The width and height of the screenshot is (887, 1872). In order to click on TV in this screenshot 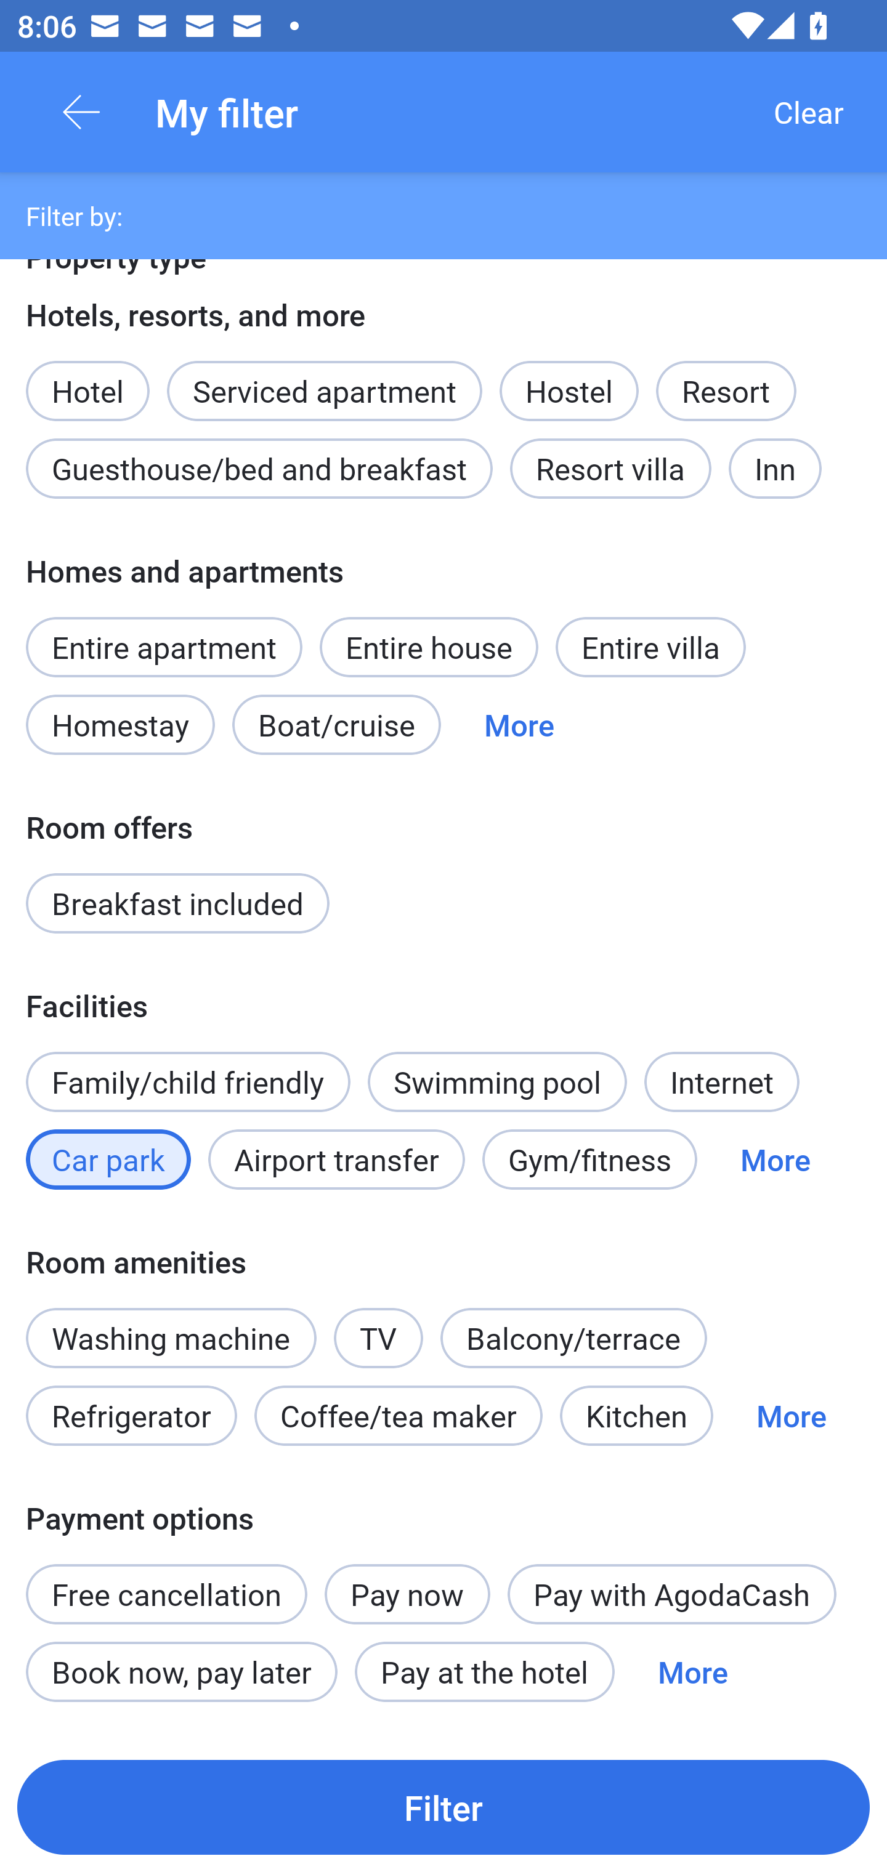, I will do `click(378, 1325)`.